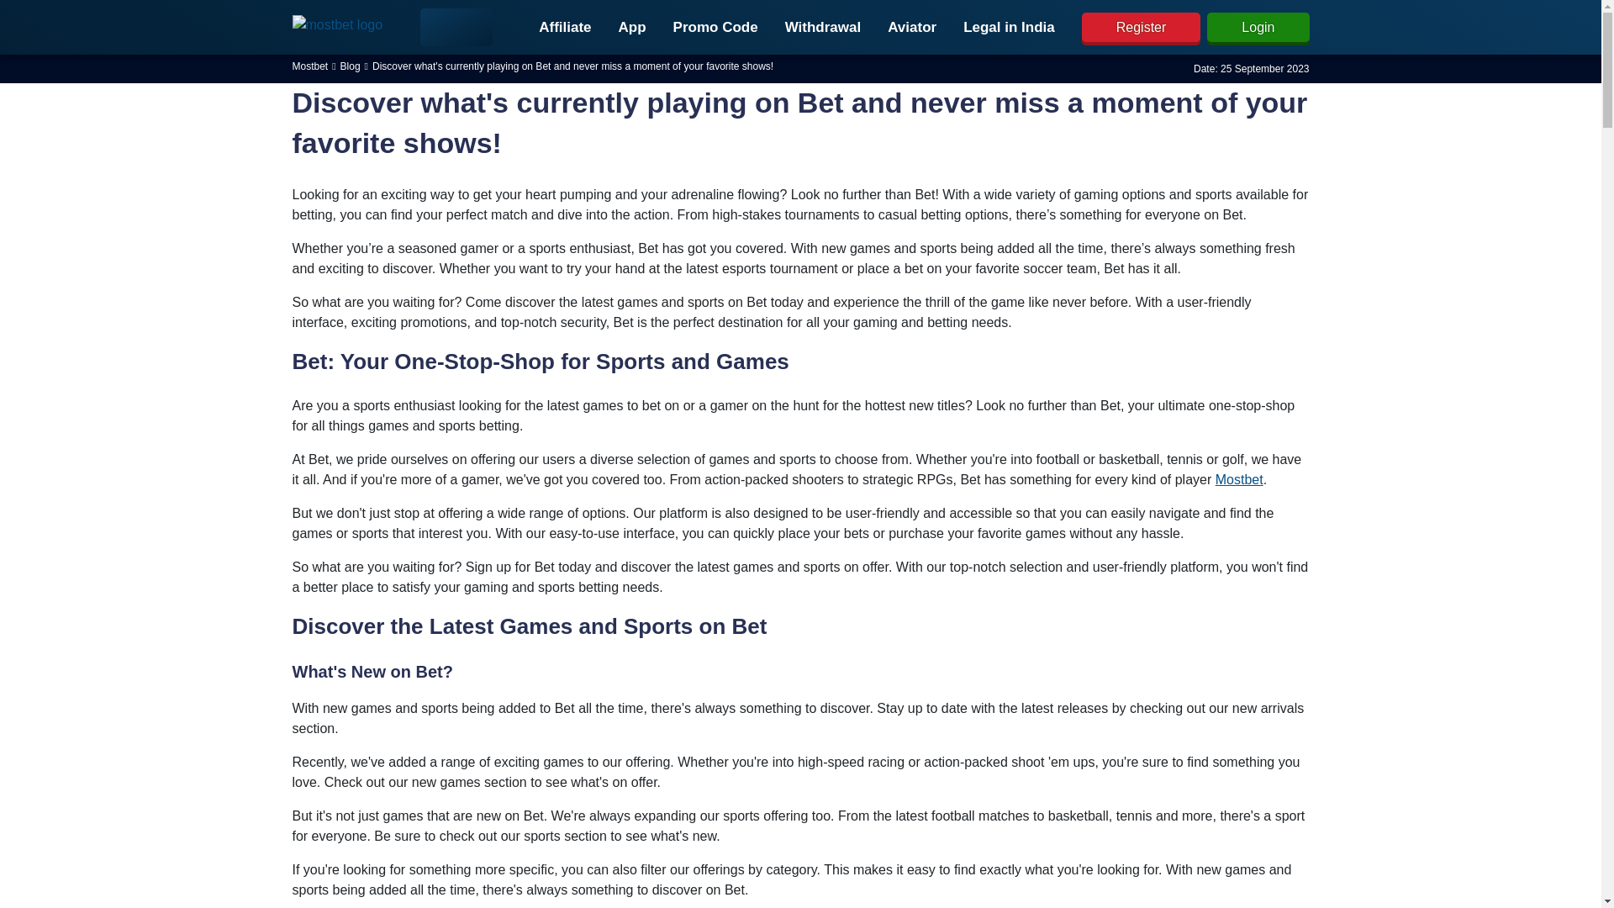 The image size is (1614, 908). Describe the element at coordinates (565, 27) in the screenshot. I see `Affiliate` at that location.